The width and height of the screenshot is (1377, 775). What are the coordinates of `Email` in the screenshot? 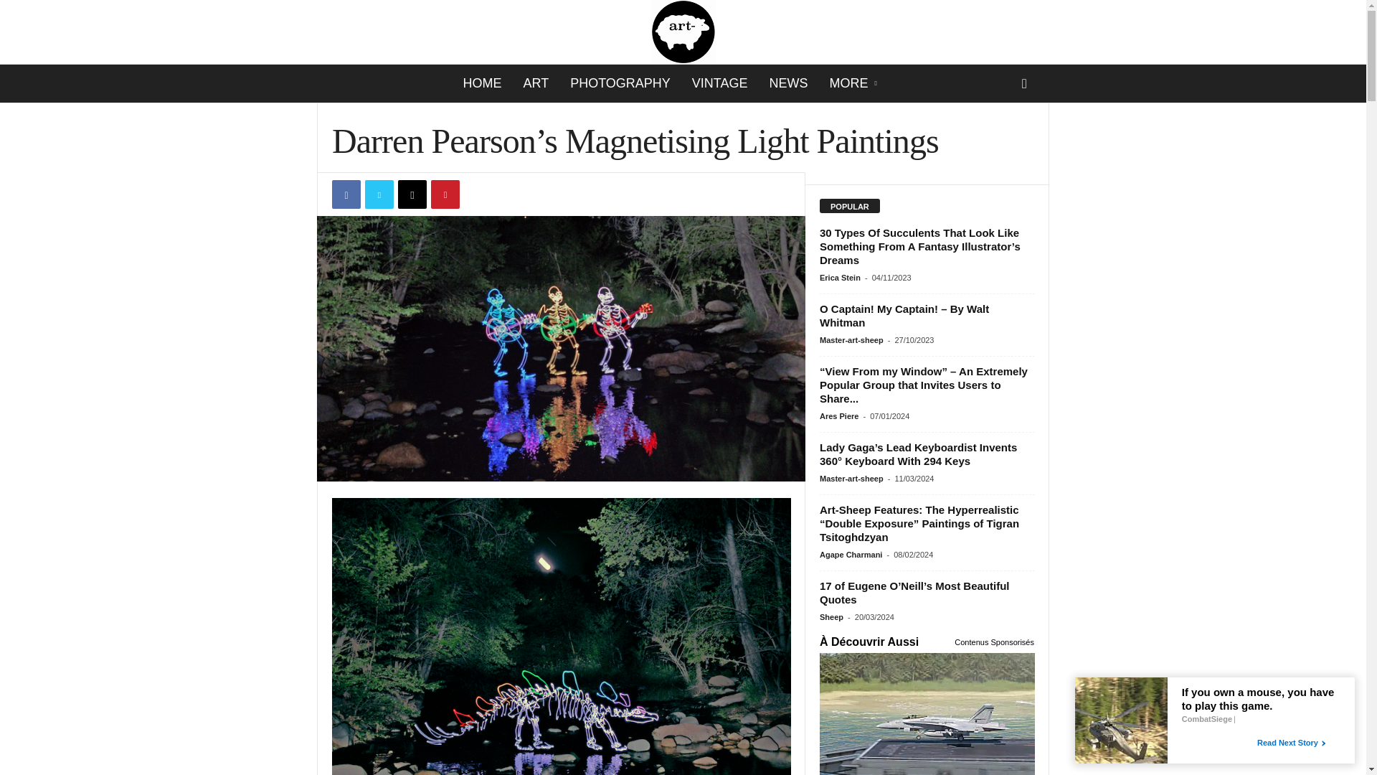 It's located at (412, 194).